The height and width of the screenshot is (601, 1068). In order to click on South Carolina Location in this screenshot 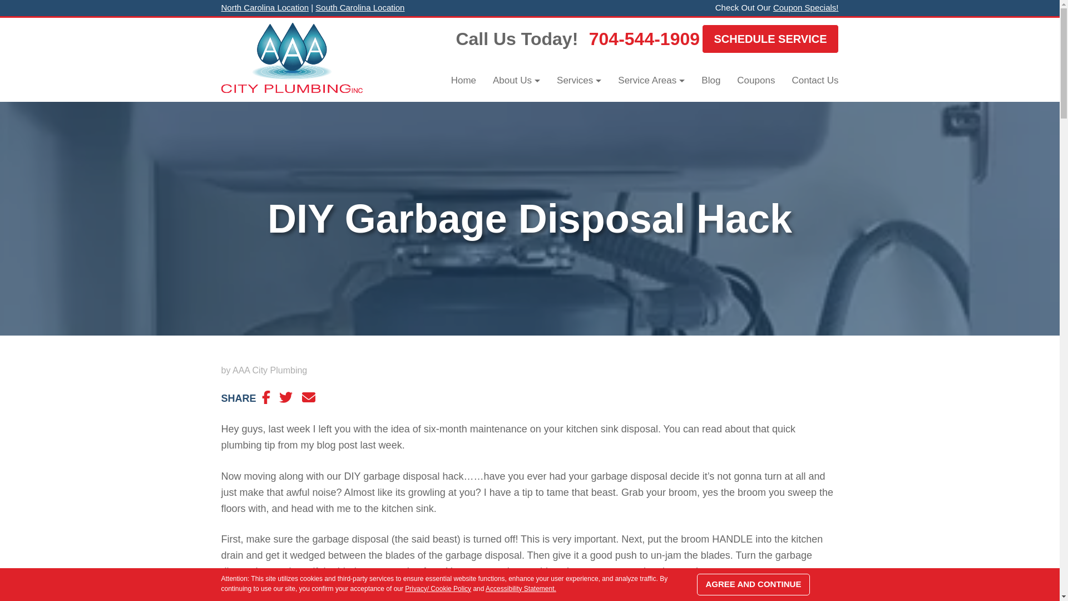, I will do `click(359, 7)`.